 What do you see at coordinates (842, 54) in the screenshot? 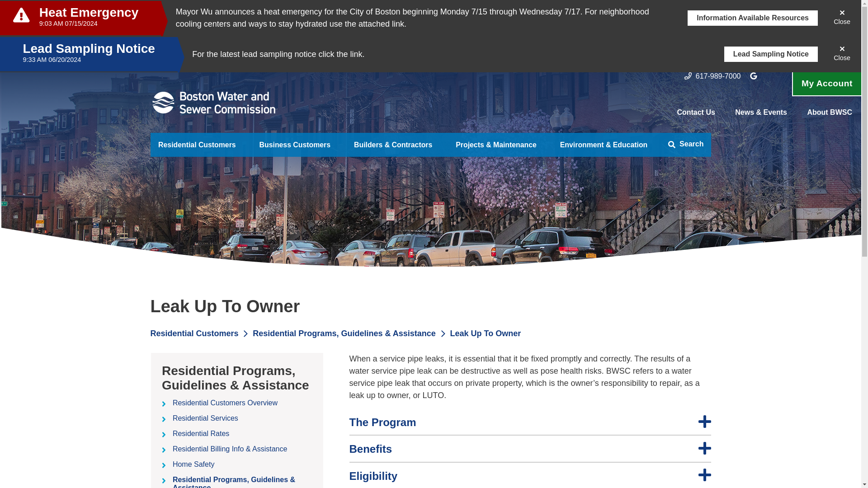
I see `Close` at bounding box center [842, 54].